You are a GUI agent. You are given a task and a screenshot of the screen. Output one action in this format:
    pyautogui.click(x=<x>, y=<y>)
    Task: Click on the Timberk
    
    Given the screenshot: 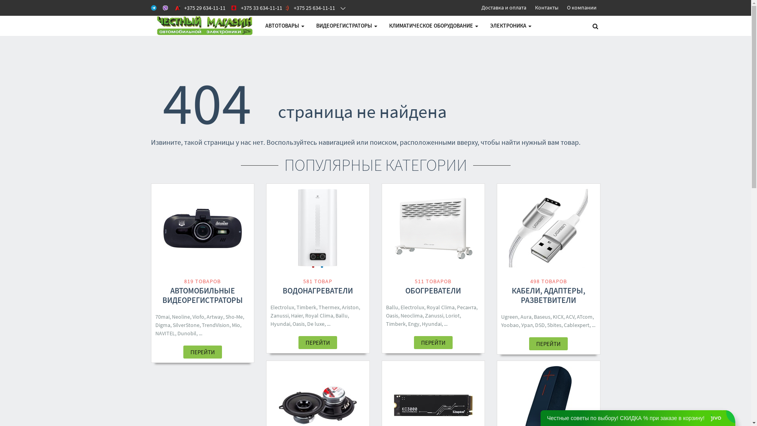 What is the action you would take?
    pyautogui.click(x=306, y=307)
    